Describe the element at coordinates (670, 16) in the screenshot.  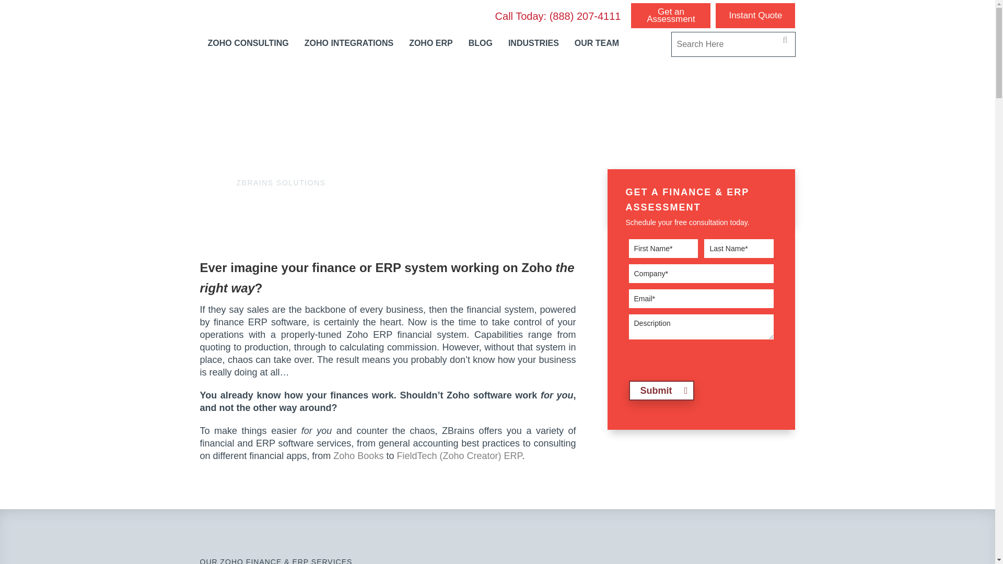
I see `Get an Assessment` at that location.